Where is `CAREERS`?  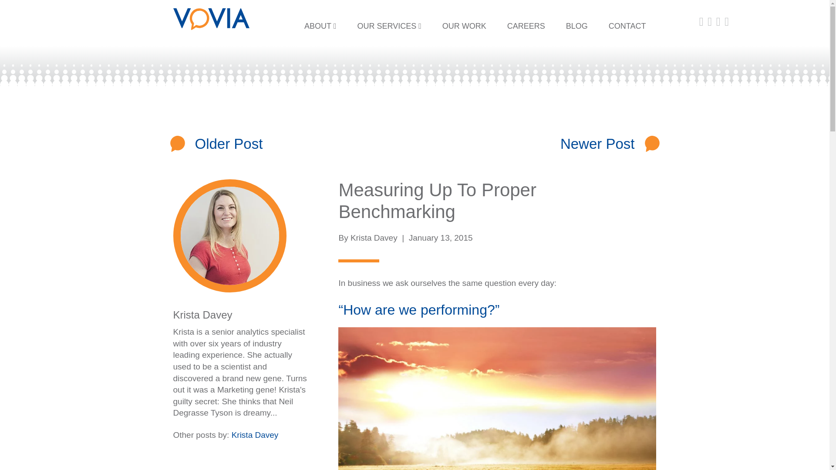 CAREERS is located at coordinates (526, 26).